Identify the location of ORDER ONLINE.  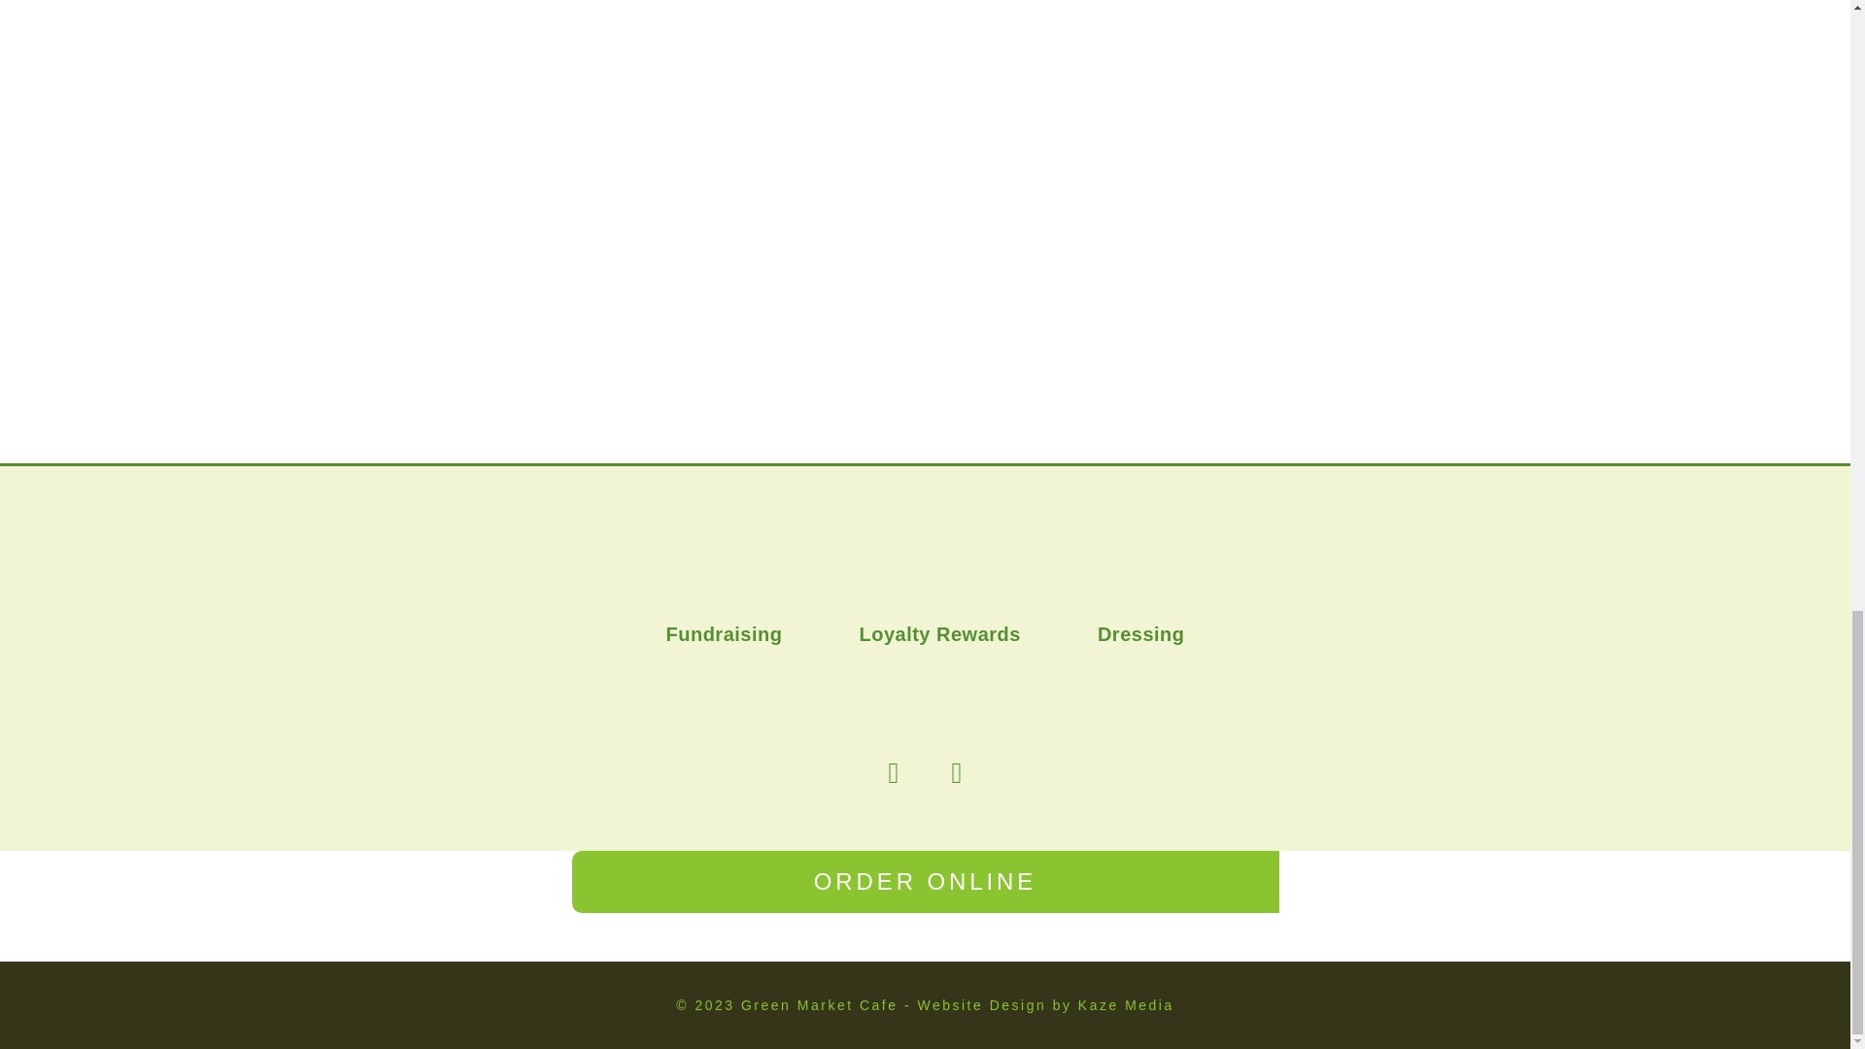
(924, 881).